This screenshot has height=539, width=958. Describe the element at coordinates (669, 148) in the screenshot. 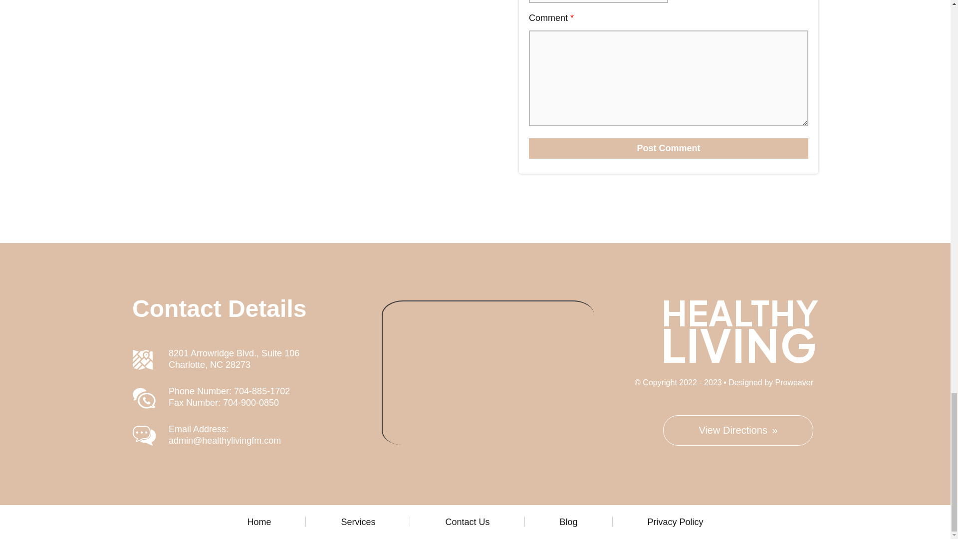

I see `Post Comment` at that location.